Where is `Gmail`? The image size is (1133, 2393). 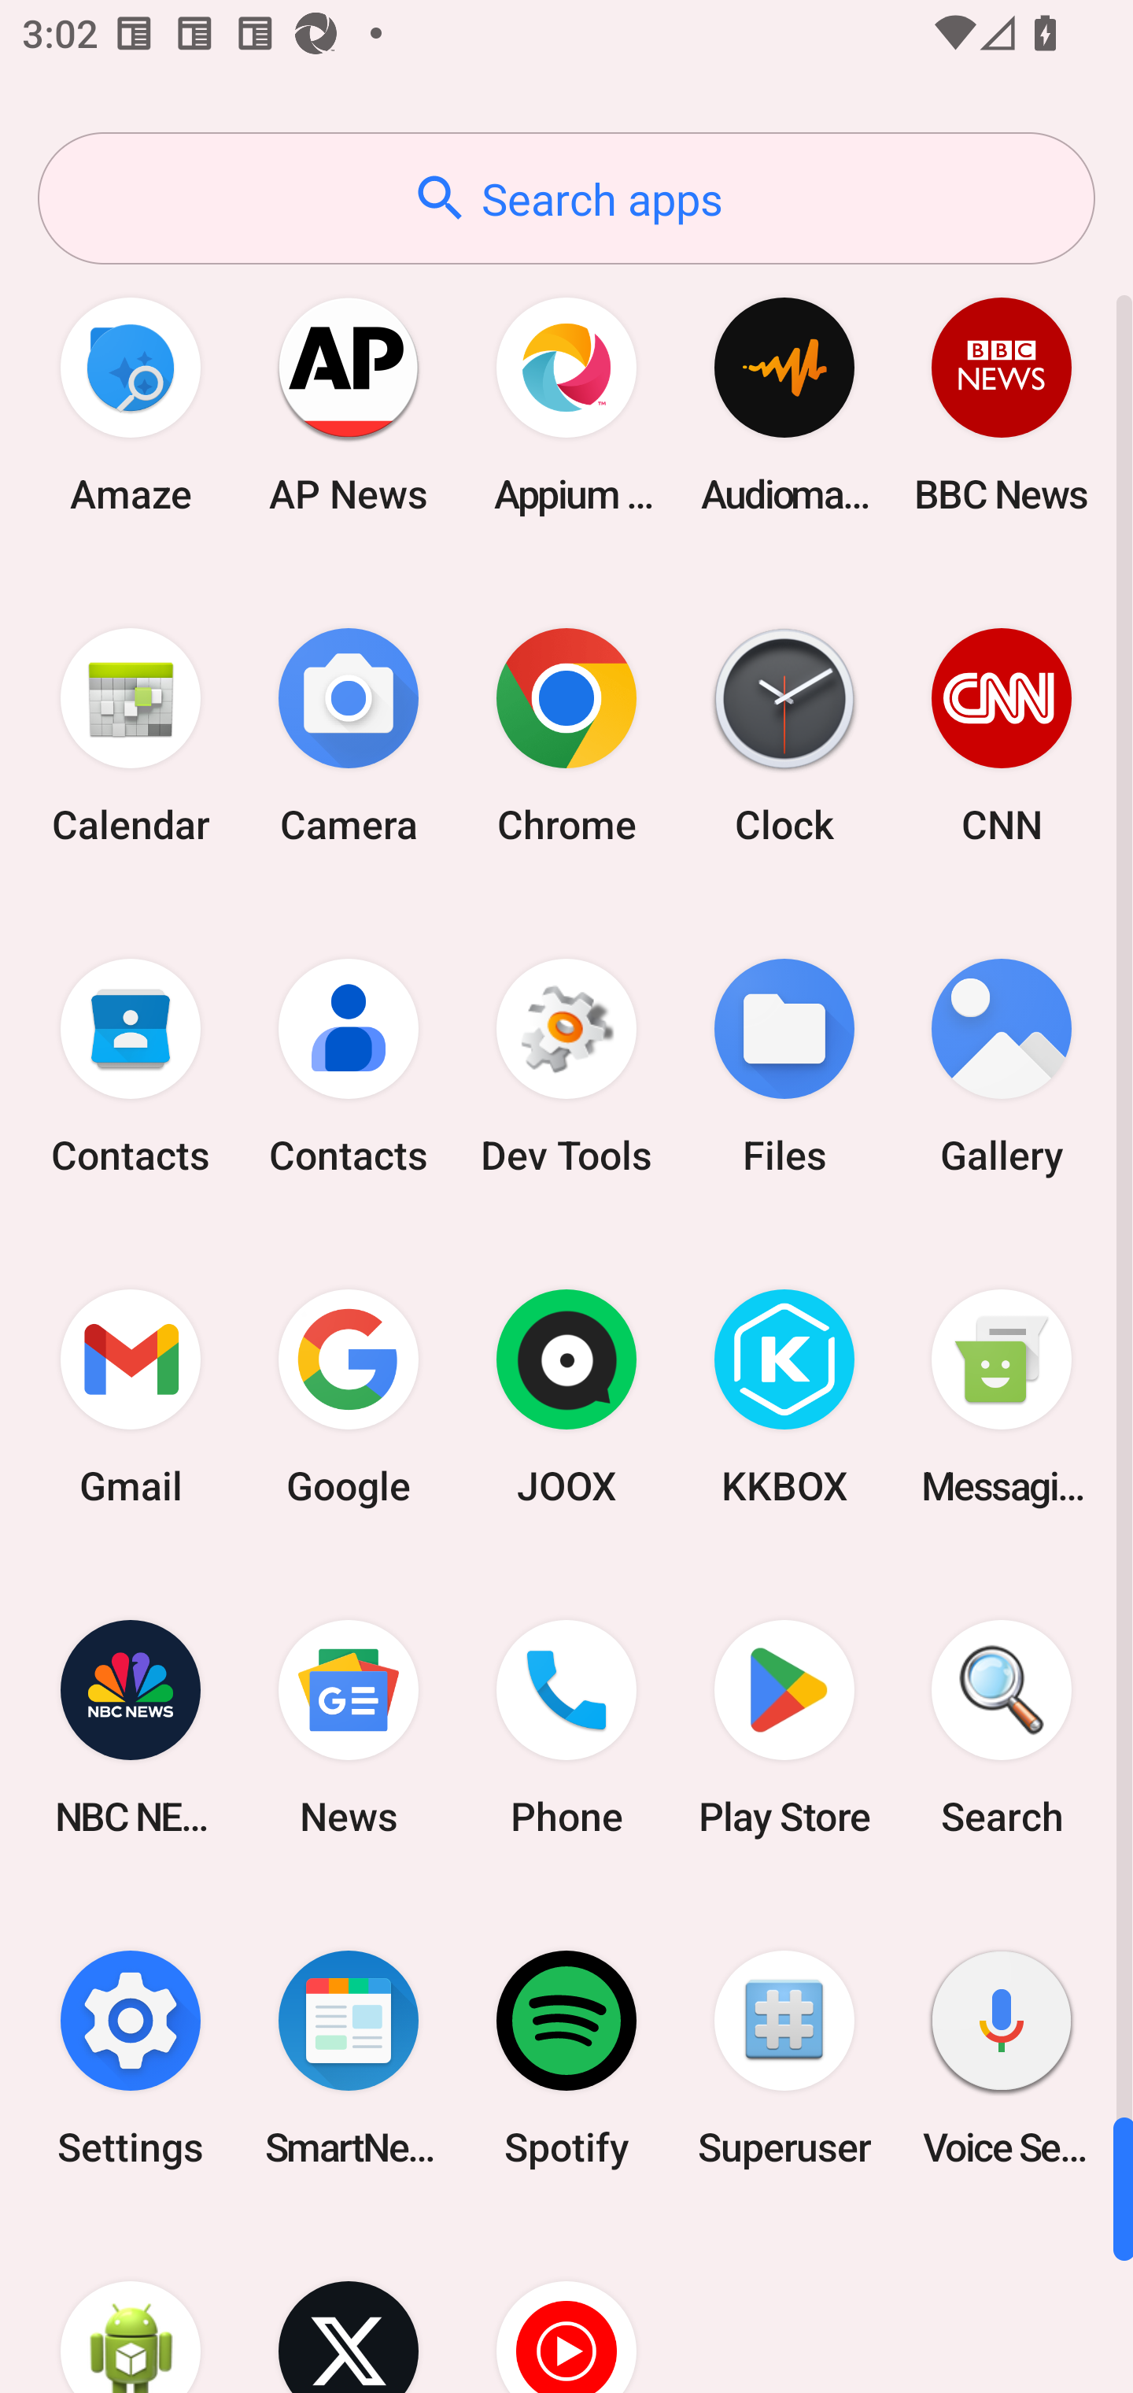
Gmail is located at coordinates (131, 1397).